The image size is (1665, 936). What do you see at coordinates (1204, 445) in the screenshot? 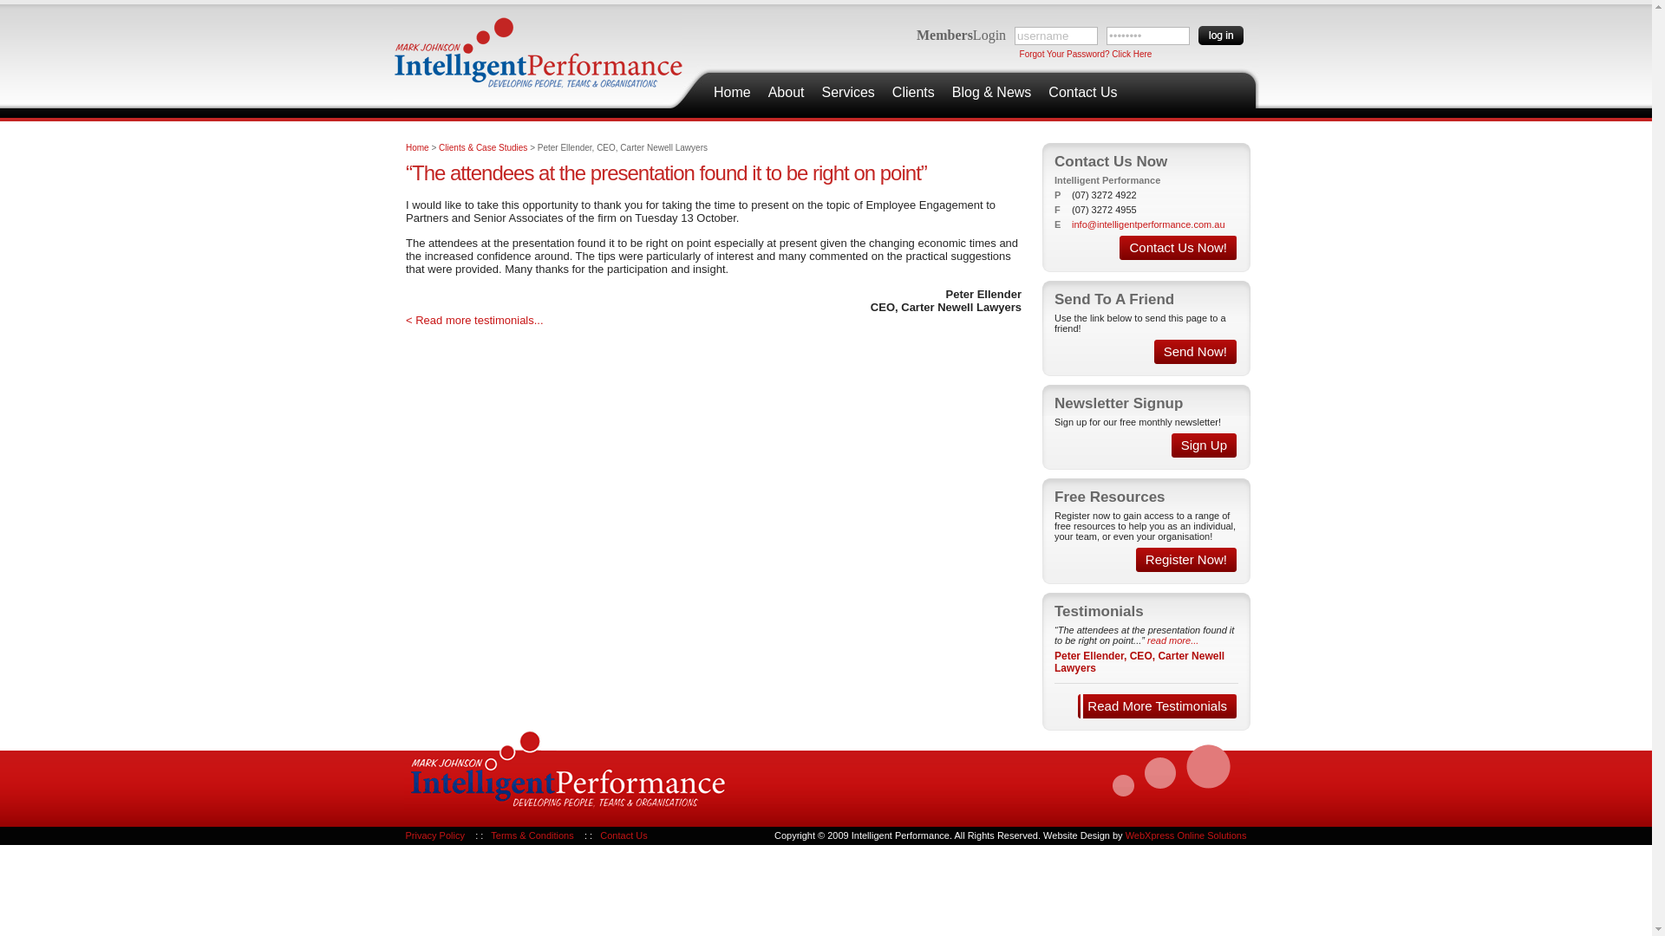
I see `Sign Up` at bounding box center [1204, 445].